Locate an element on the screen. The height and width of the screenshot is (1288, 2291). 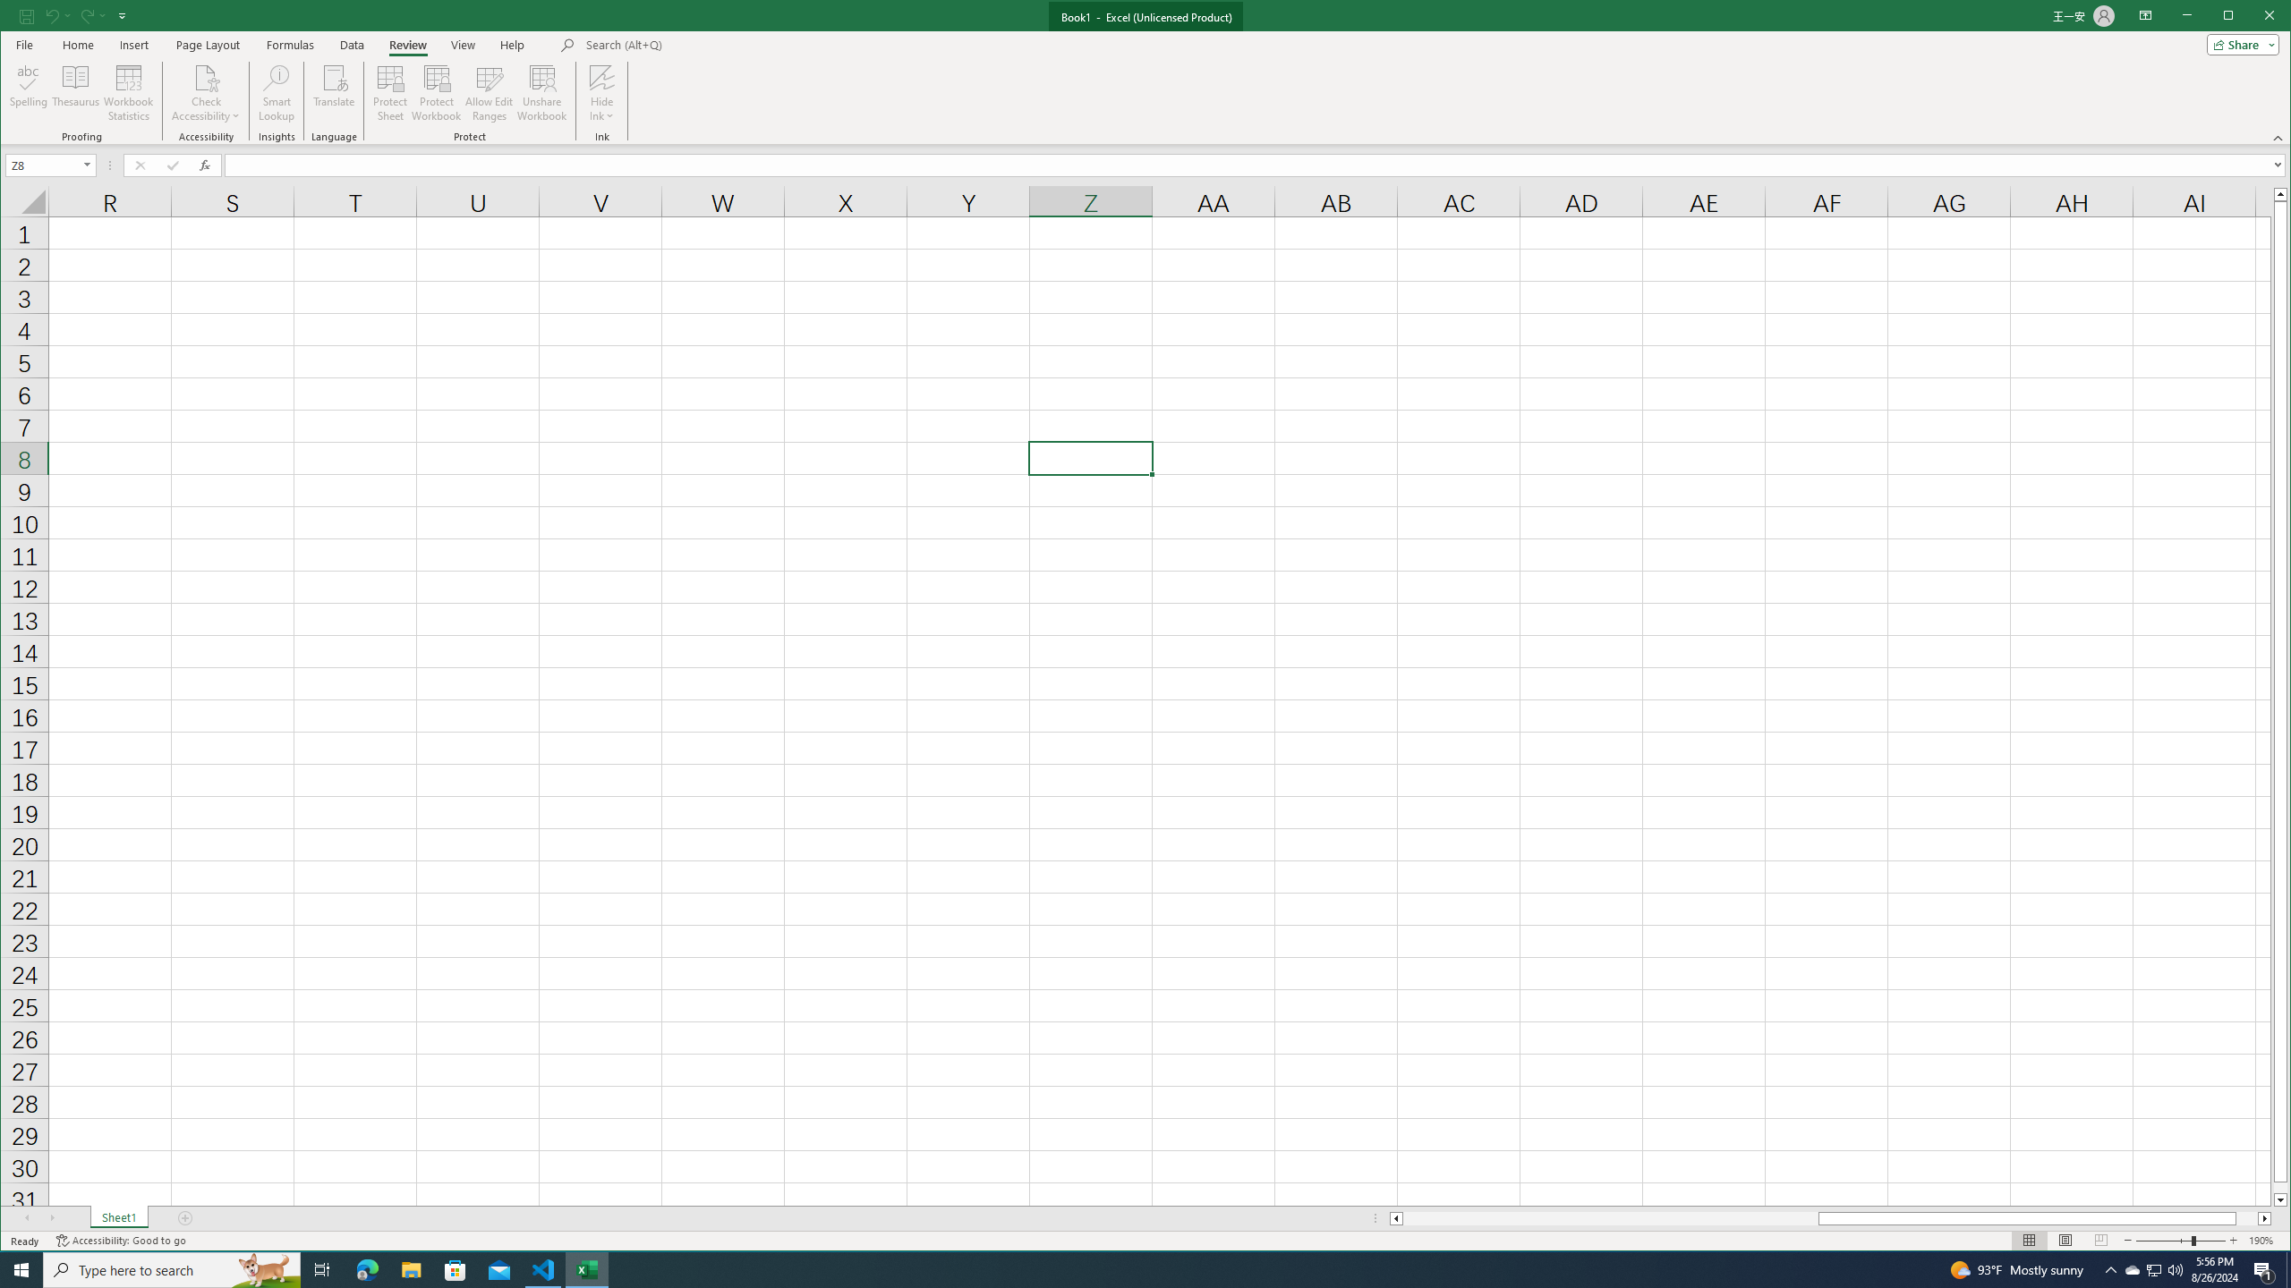
Notification Chevron is located at coordinates (2133, 1270).